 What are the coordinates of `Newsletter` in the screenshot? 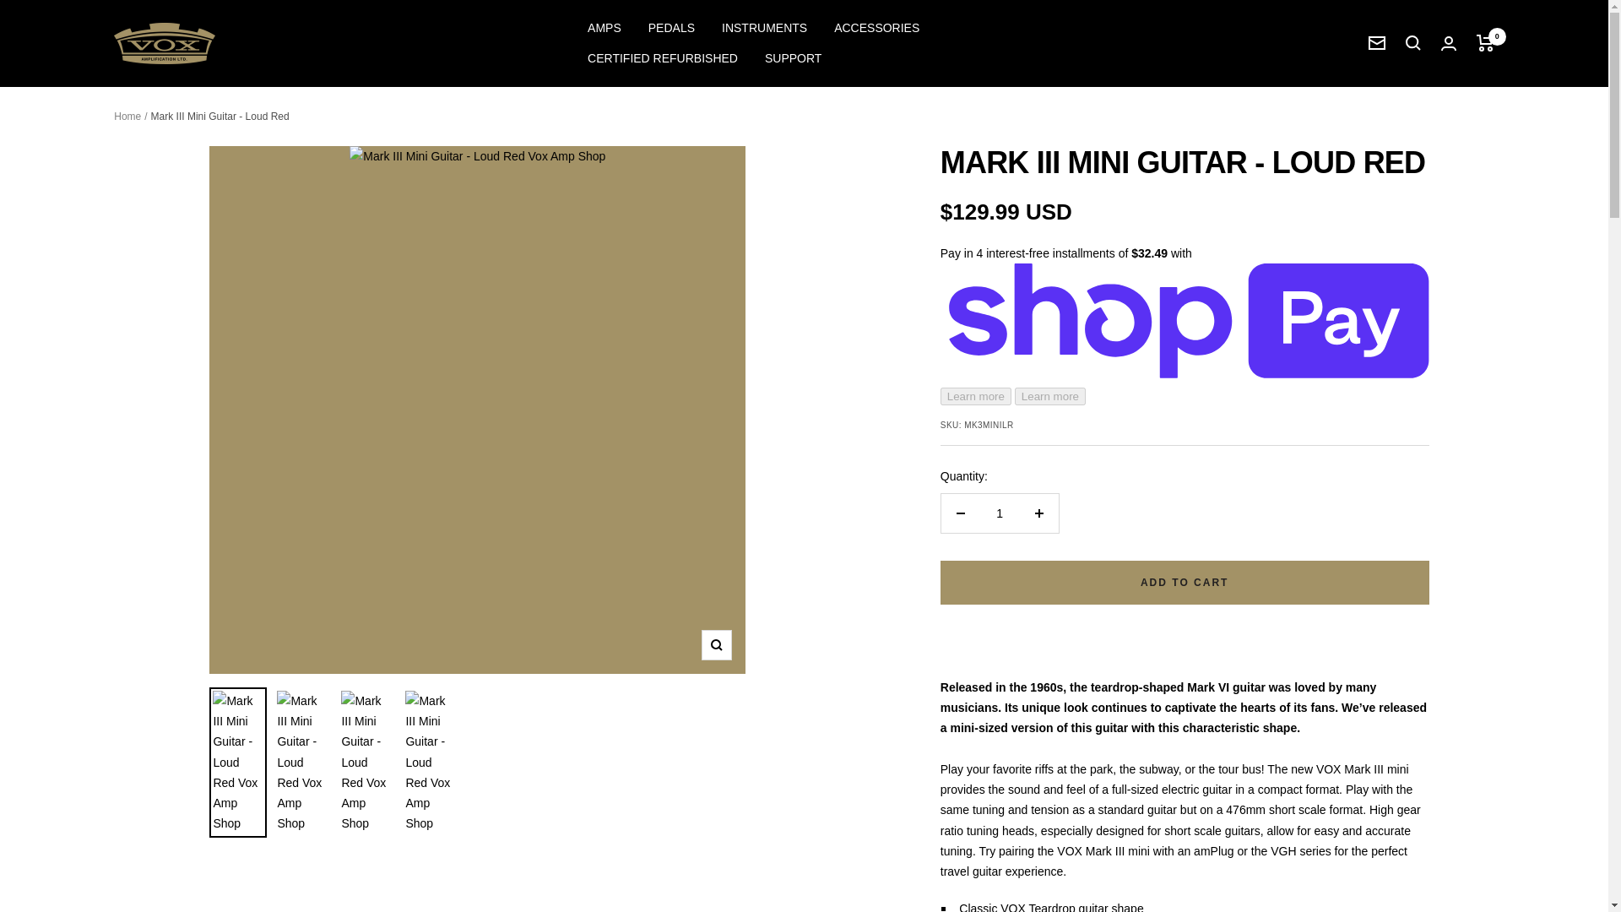 It's located at (1376, 43).